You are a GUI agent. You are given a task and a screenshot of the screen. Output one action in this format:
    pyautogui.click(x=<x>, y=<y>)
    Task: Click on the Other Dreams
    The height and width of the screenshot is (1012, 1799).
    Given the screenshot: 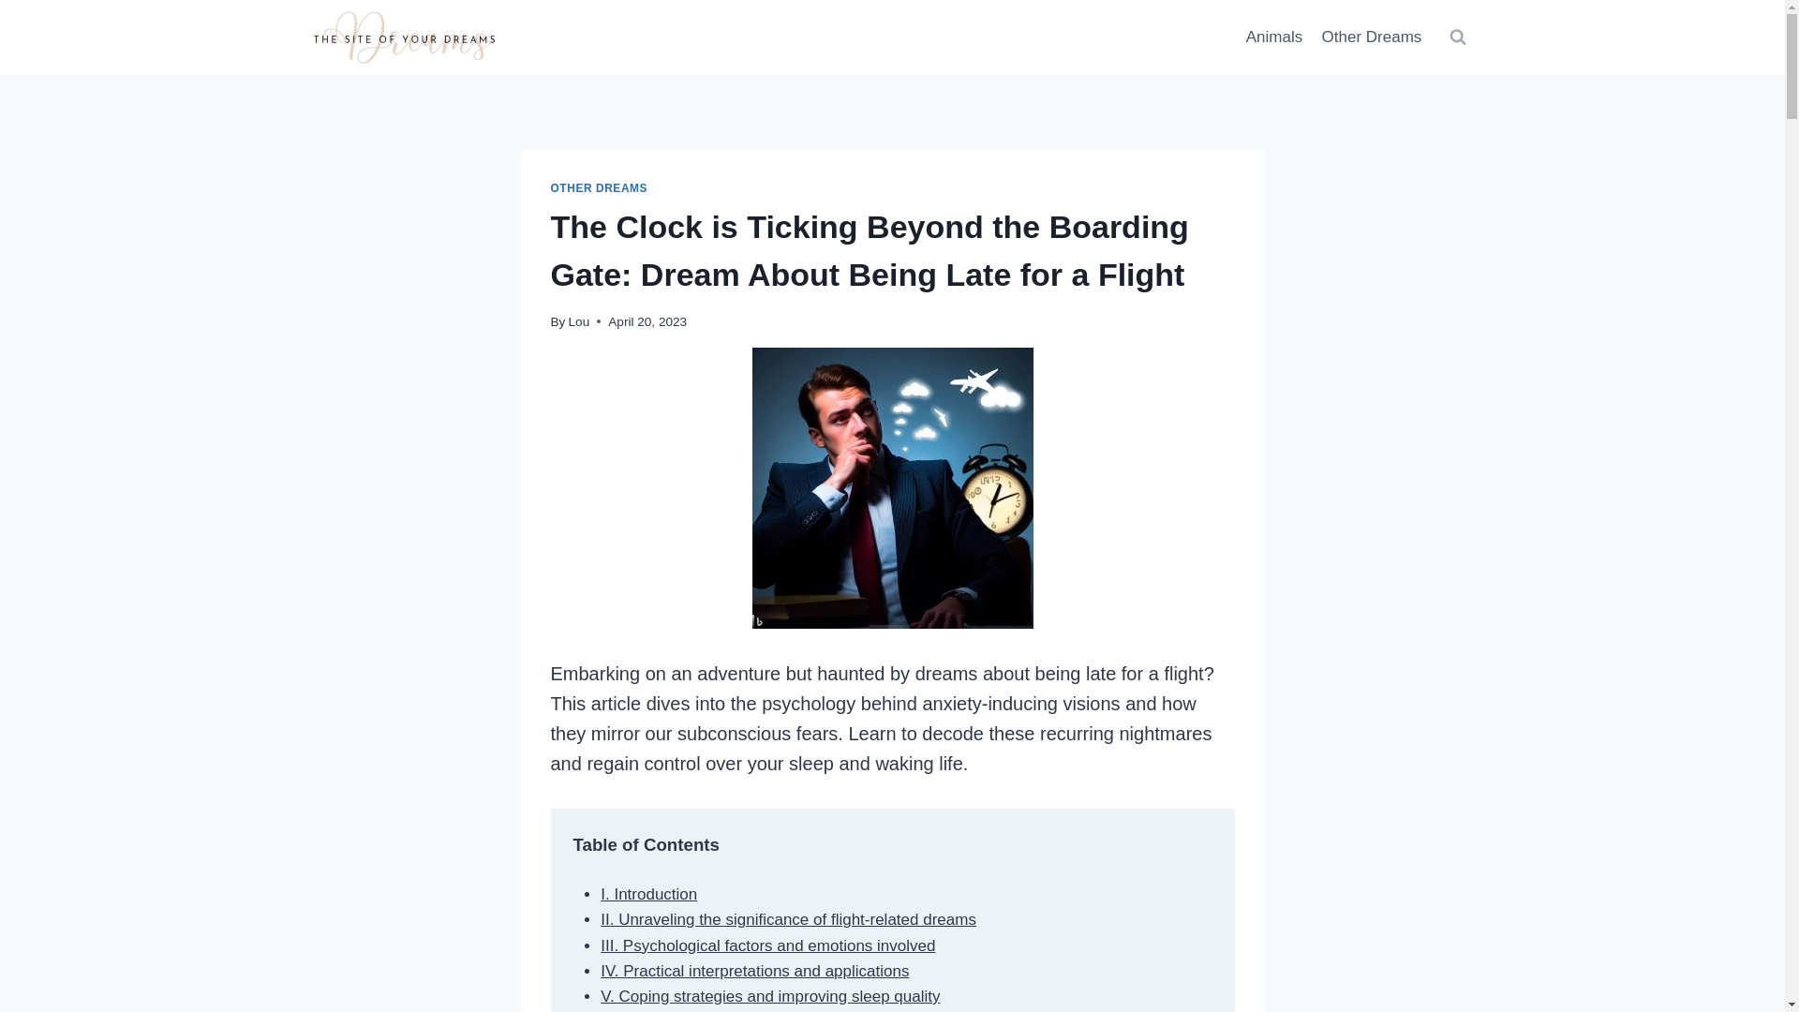 What is the action you would take?
    pyautogui.click(x=1370, y=37)
    